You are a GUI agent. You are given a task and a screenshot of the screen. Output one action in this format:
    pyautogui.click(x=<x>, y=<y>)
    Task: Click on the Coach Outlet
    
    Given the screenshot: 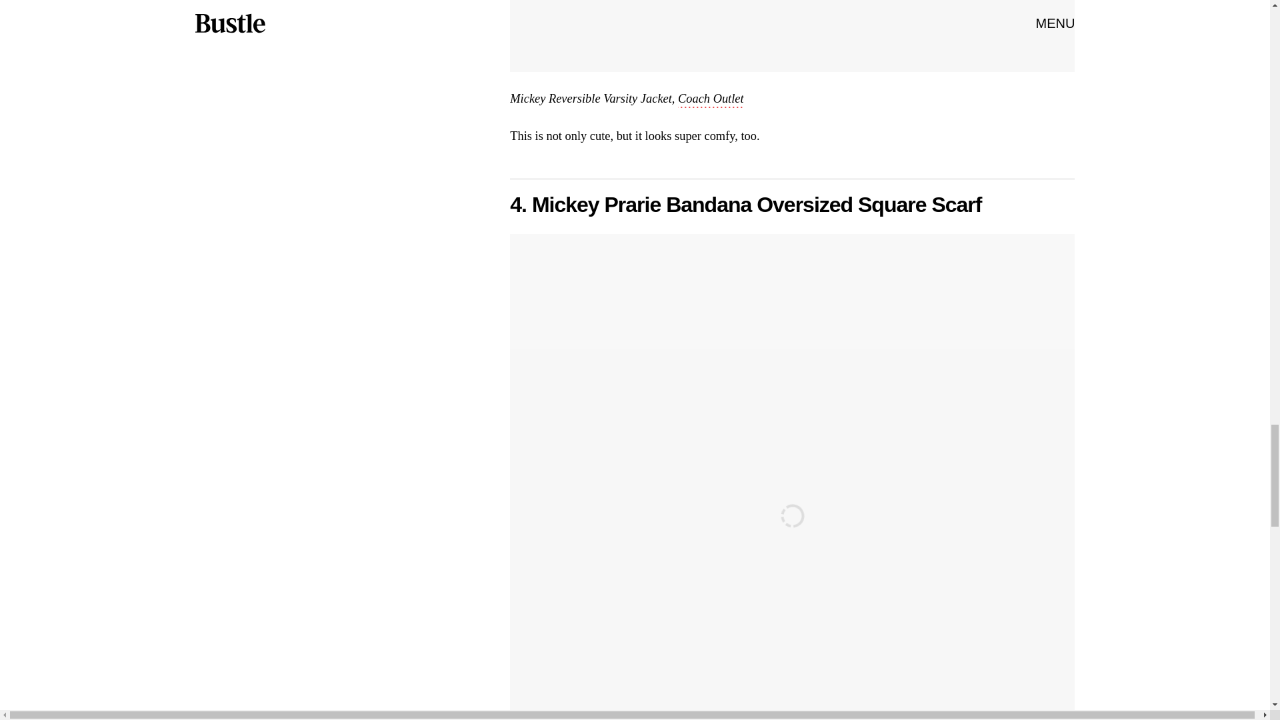 What is the action you would take?
    pyautogui.click(x=711, y=100)
    